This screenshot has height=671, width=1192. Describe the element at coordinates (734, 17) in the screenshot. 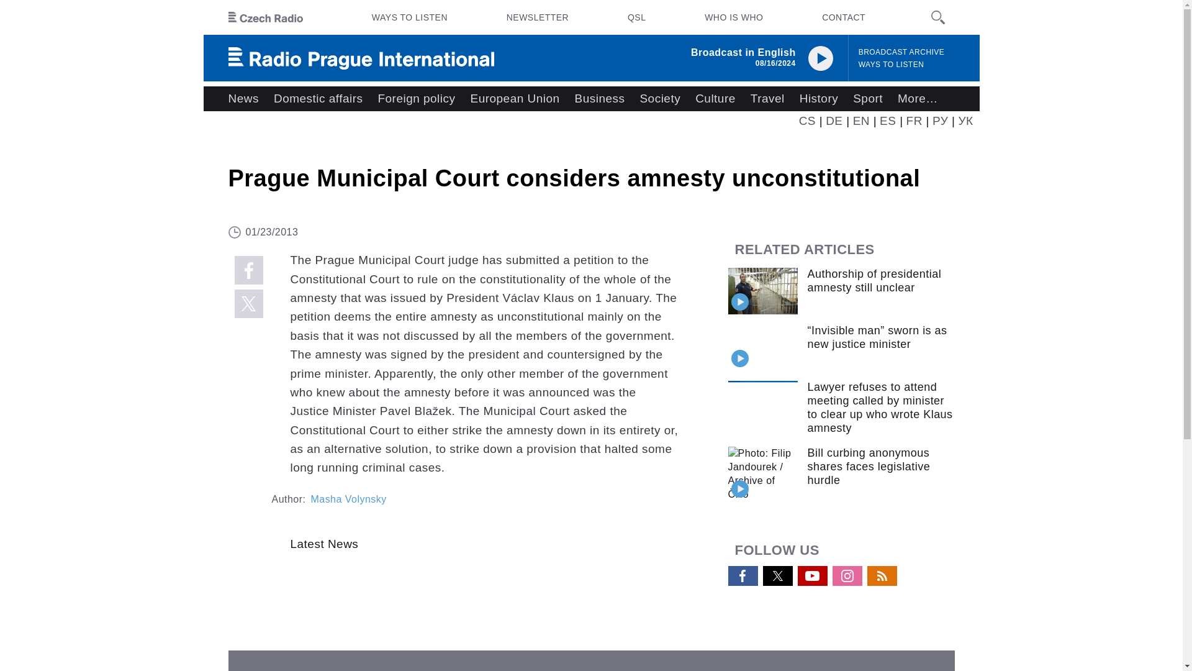

I see `WHO IS WHO` at that location.